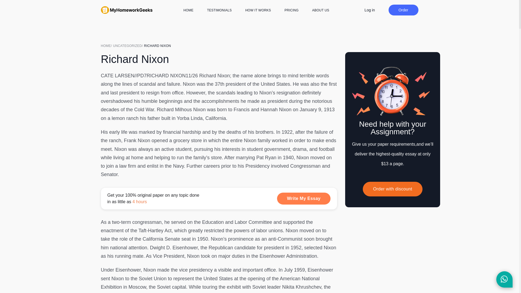 This screenshot has height=293, width=521. What do you see at coordinates (321, 10) in the screenshot?
I see `ABOUT US` at bounding box center [321, 10].